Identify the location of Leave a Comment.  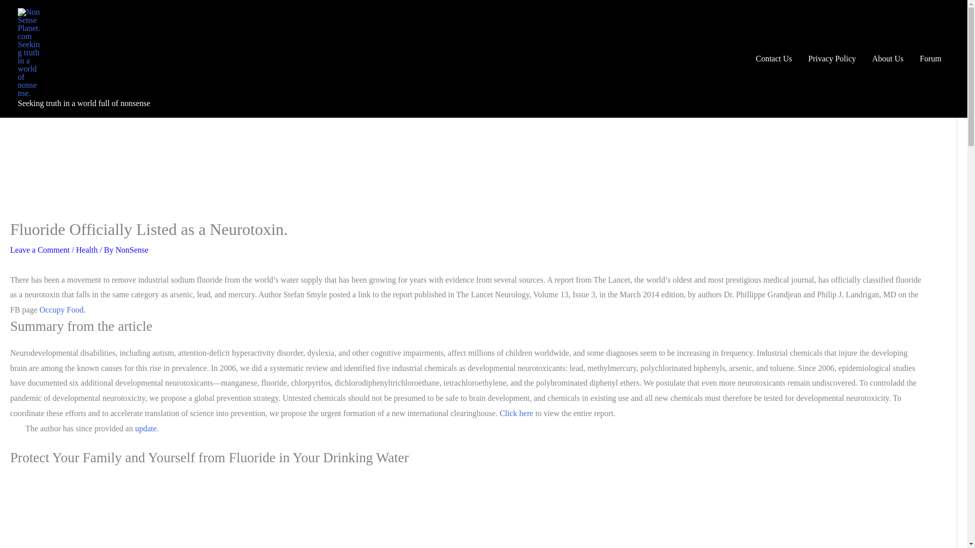
(40, 250).